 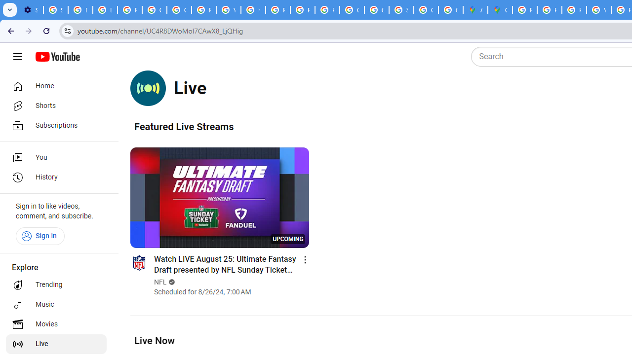 I want to click on YouTube, so click(x=598, y=10).